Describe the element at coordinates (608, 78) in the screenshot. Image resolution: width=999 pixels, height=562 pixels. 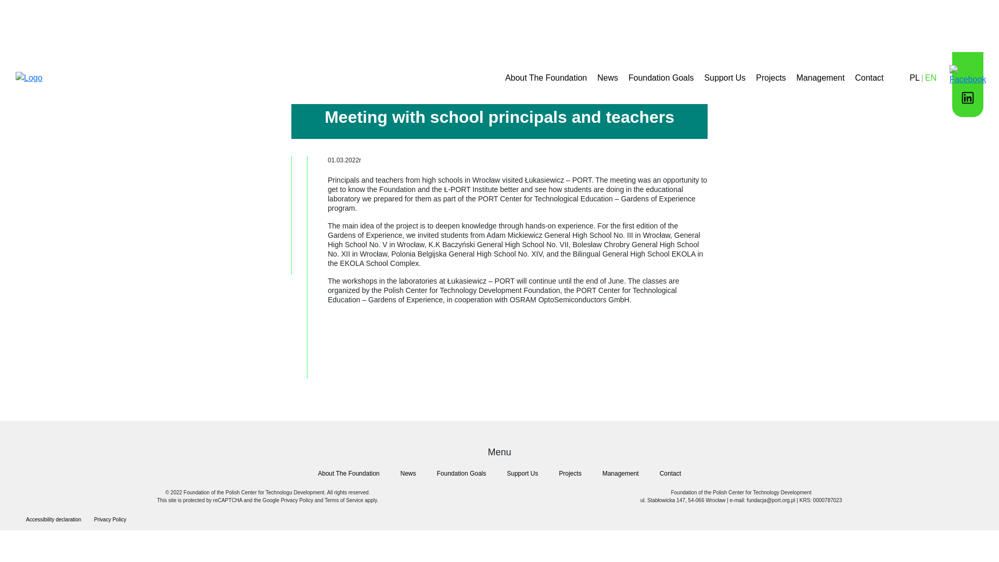
I see `News` at that location.